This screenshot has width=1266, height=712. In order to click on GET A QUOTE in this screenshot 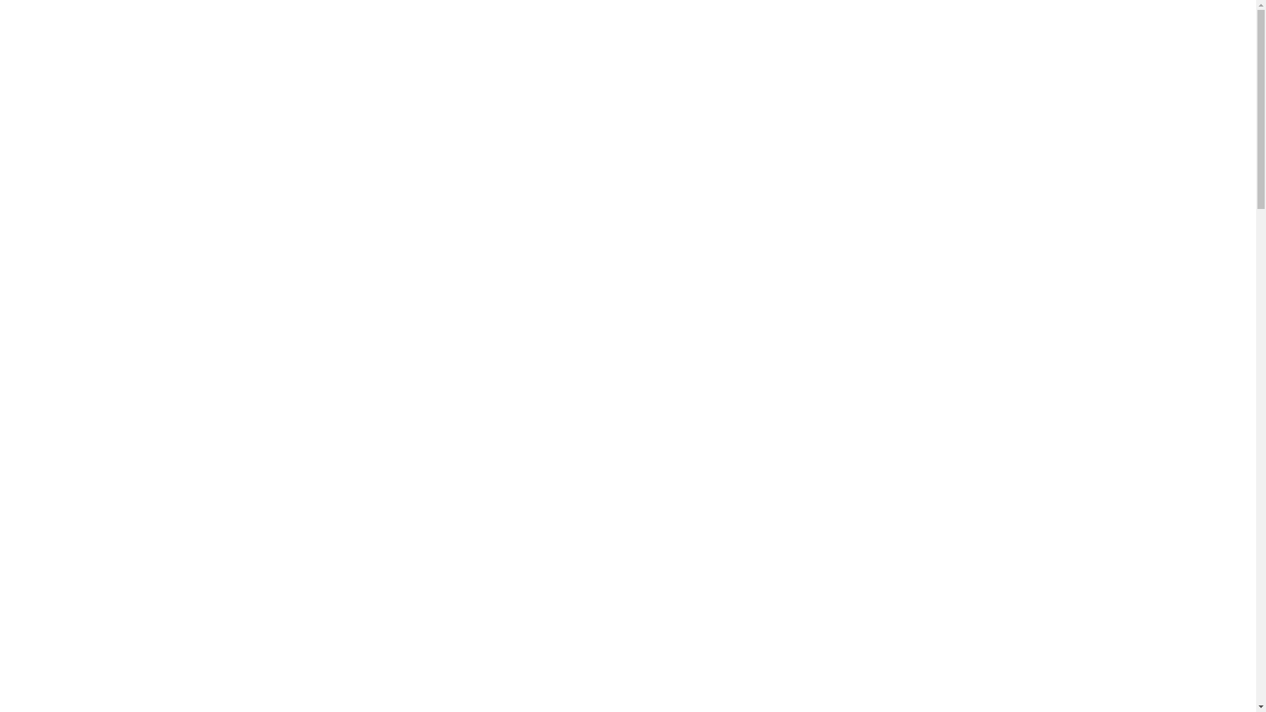, I will do `click(762, 20)`.